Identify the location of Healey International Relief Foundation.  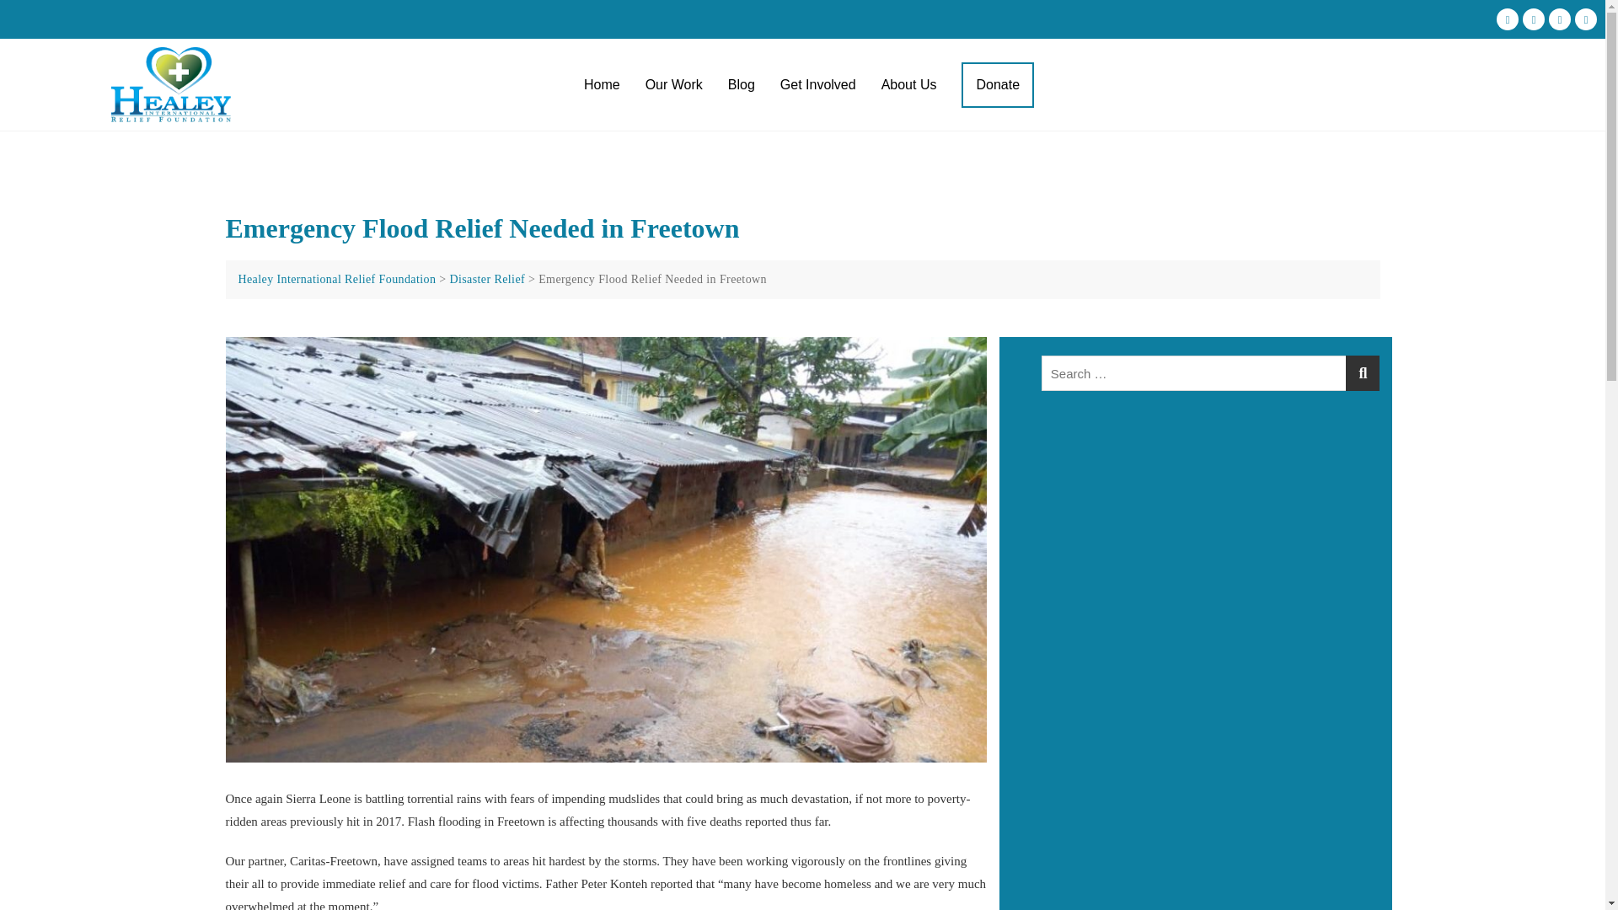
(336, 280).